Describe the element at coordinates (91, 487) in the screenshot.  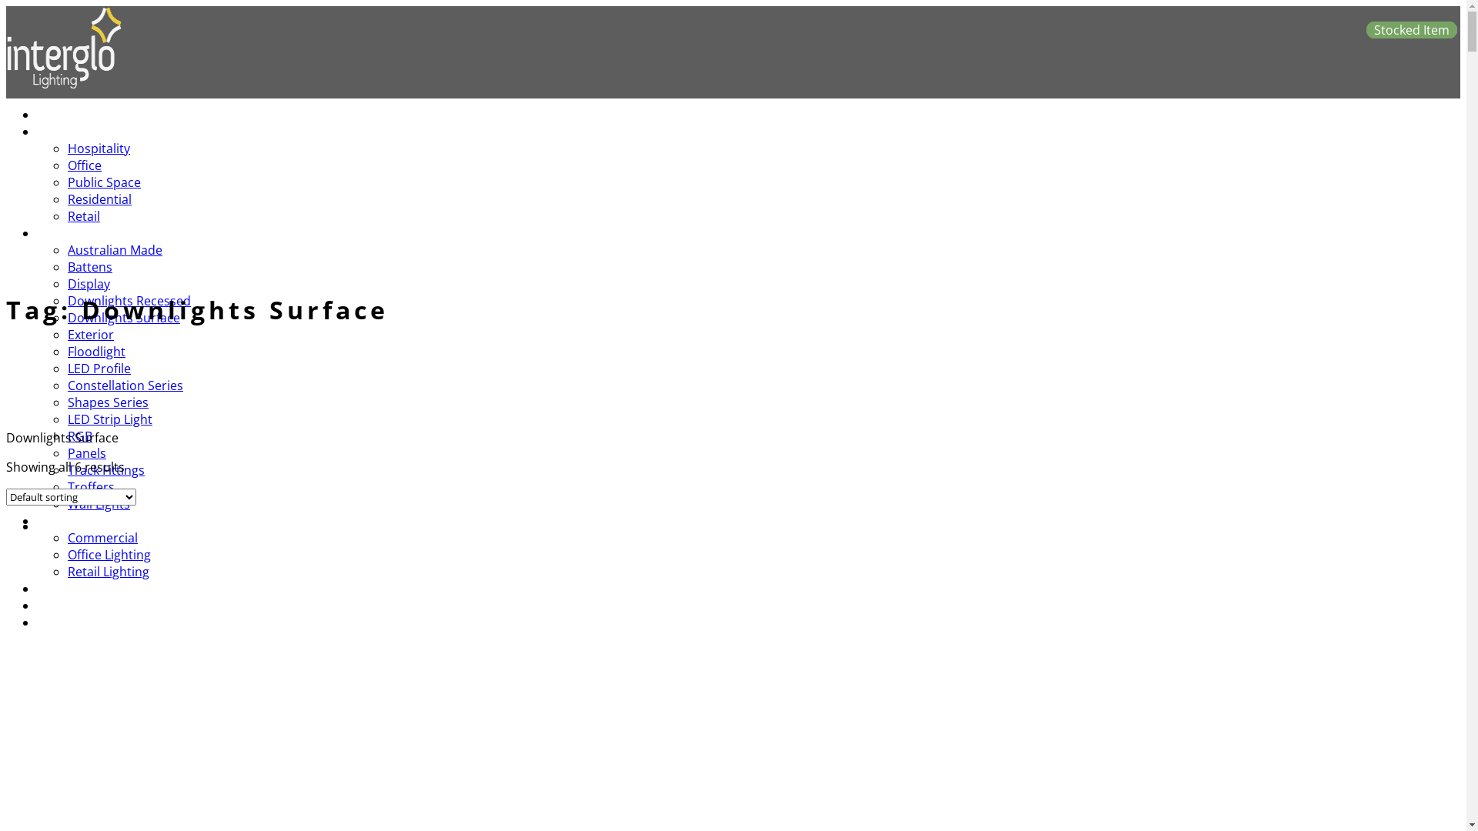
I see `Troffers` at that location.